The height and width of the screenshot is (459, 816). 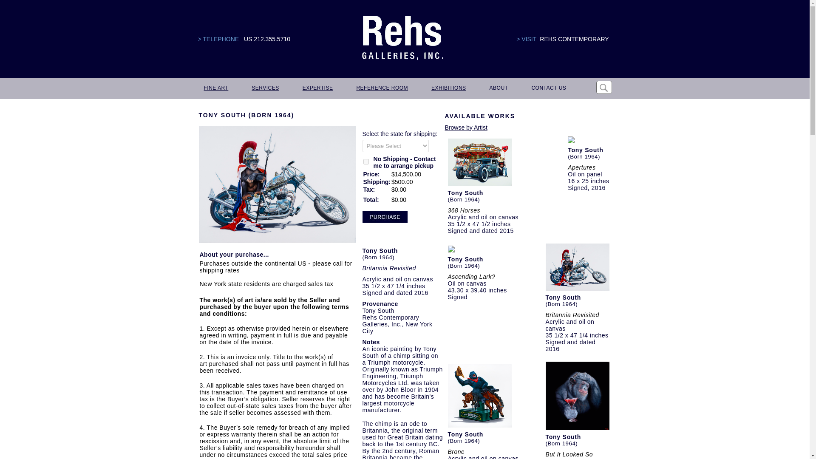 I want to click on 368 Horses, so click(x=464, y=210).